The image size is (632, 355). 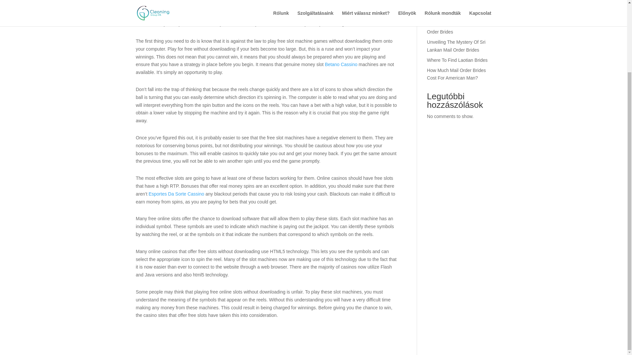 What do you see at coordinates (456, 28) in the screenshot?
I see `How To Find Jordanian Mail Order Brides` at bounding box center [456, 28].